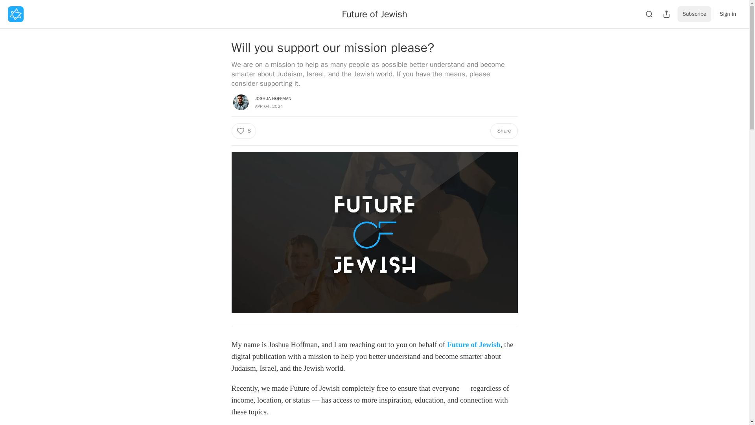  What do you see at coordinates (243, 131) in the screenshot?
I see `8` at bounding box center [243, 131].